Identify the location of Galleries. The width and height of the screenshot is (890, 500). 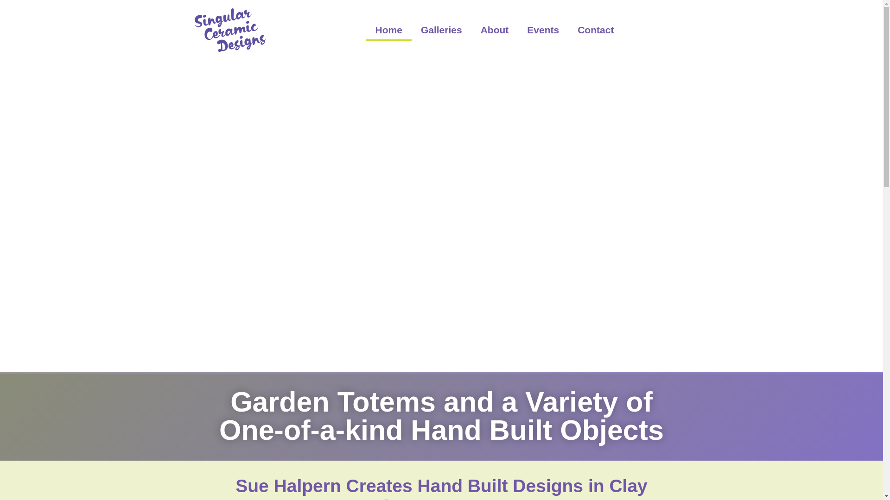
(441, 30).